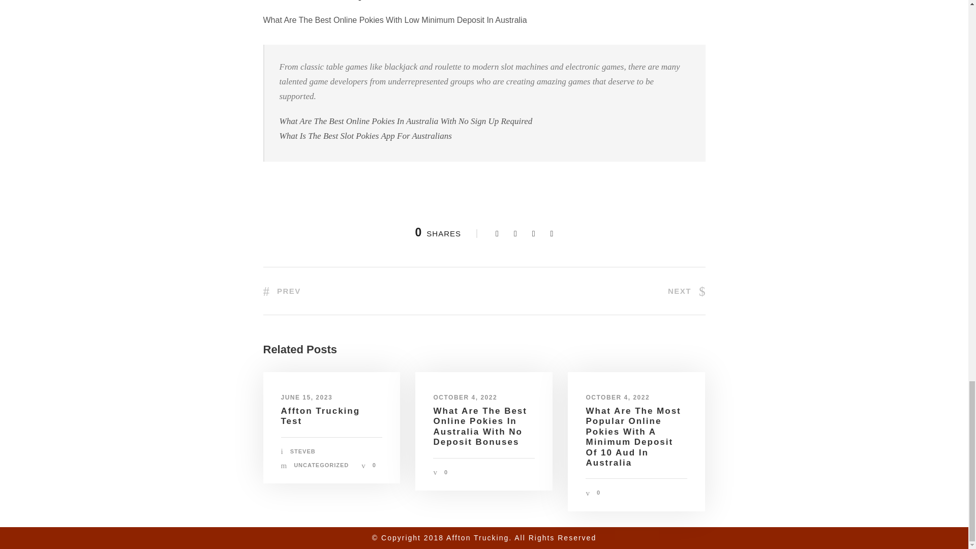 The image size is (976, 549). What do you see at coordinates (320, 416) in the screenshot?
I see `Affton Trucking Test` at bounding box center [320, 416].